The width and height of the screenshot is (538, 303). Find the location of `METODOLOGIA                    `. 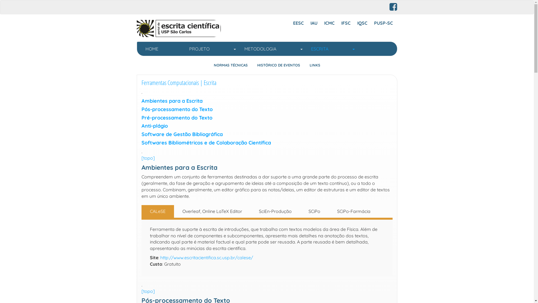

METODOLOGIA                     is located at coordinates (273, 49).